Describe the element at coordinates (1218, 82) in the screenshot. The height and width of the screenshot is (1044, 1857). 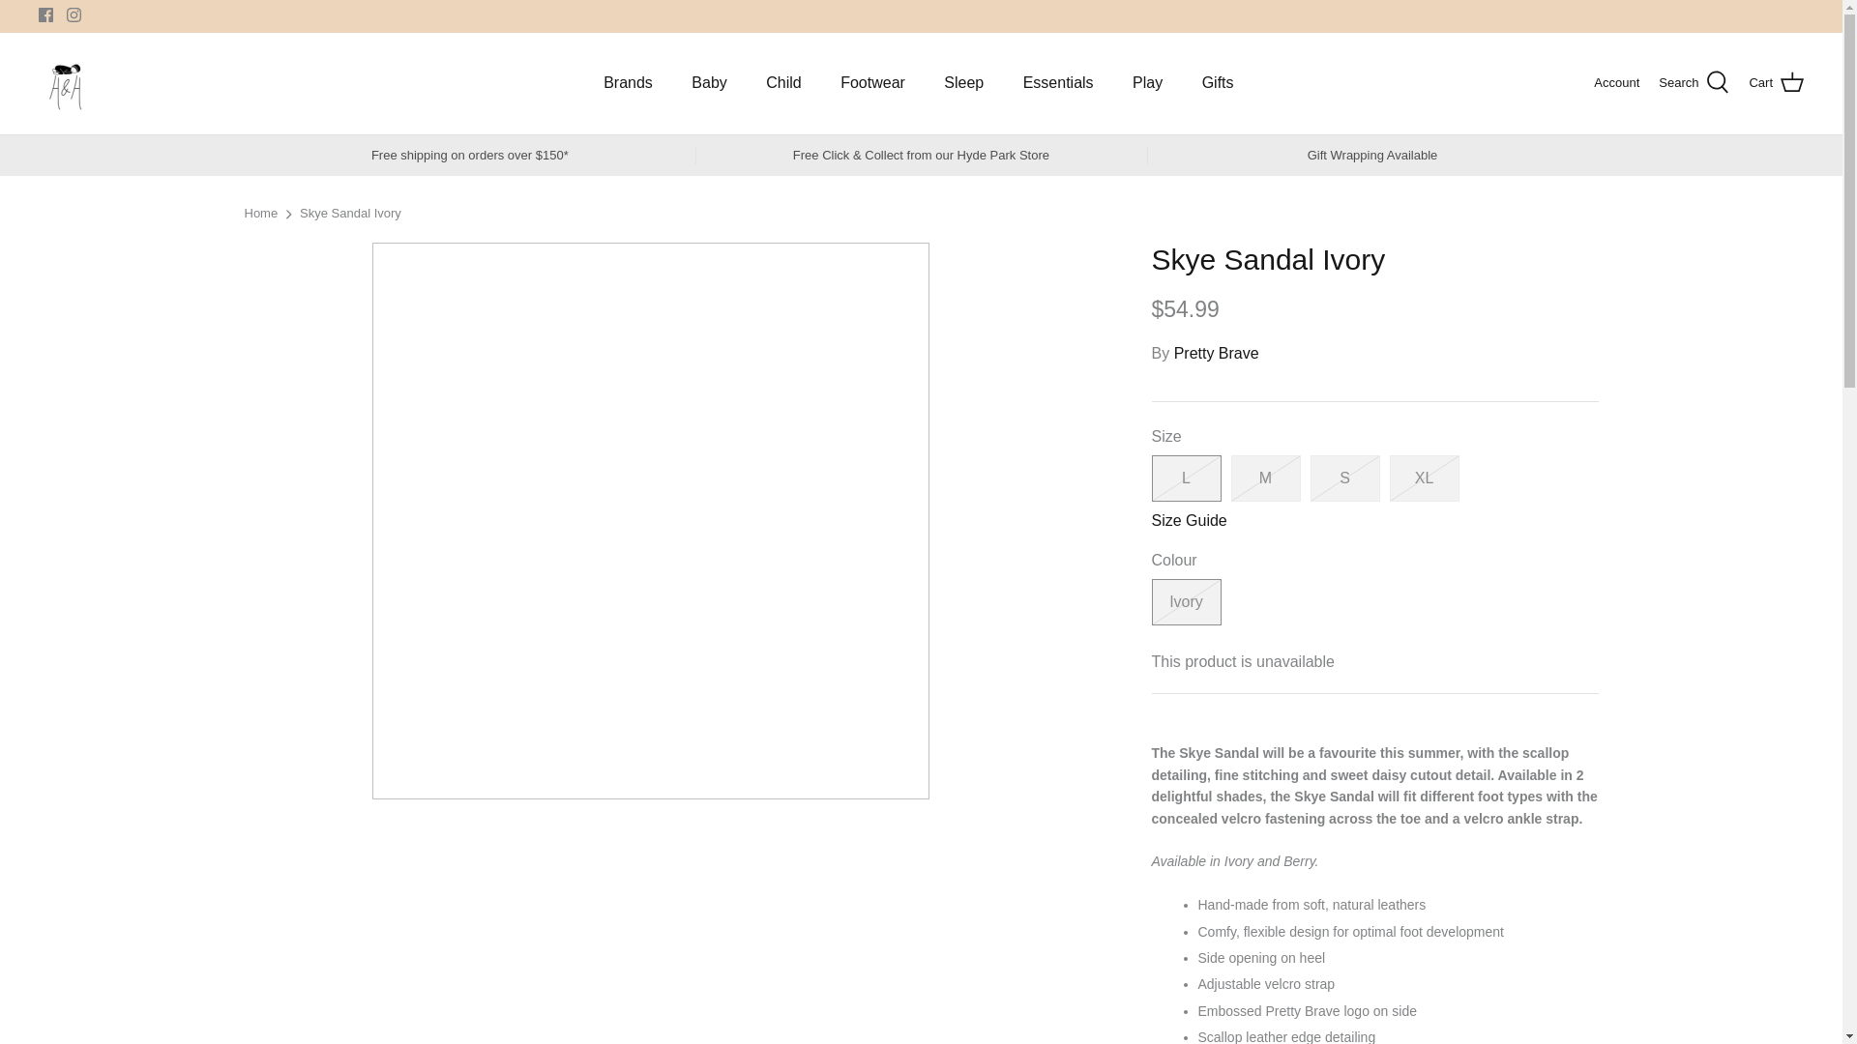
I see `Gifts` at that location.